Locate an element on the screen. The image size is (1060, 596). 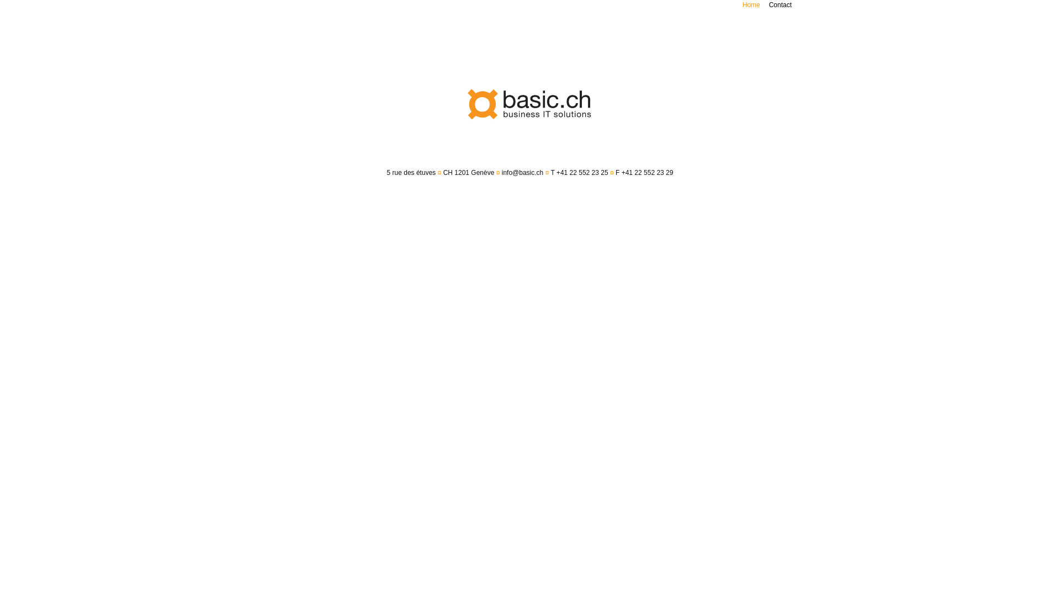
Contact is located at coordinates (781, 5).